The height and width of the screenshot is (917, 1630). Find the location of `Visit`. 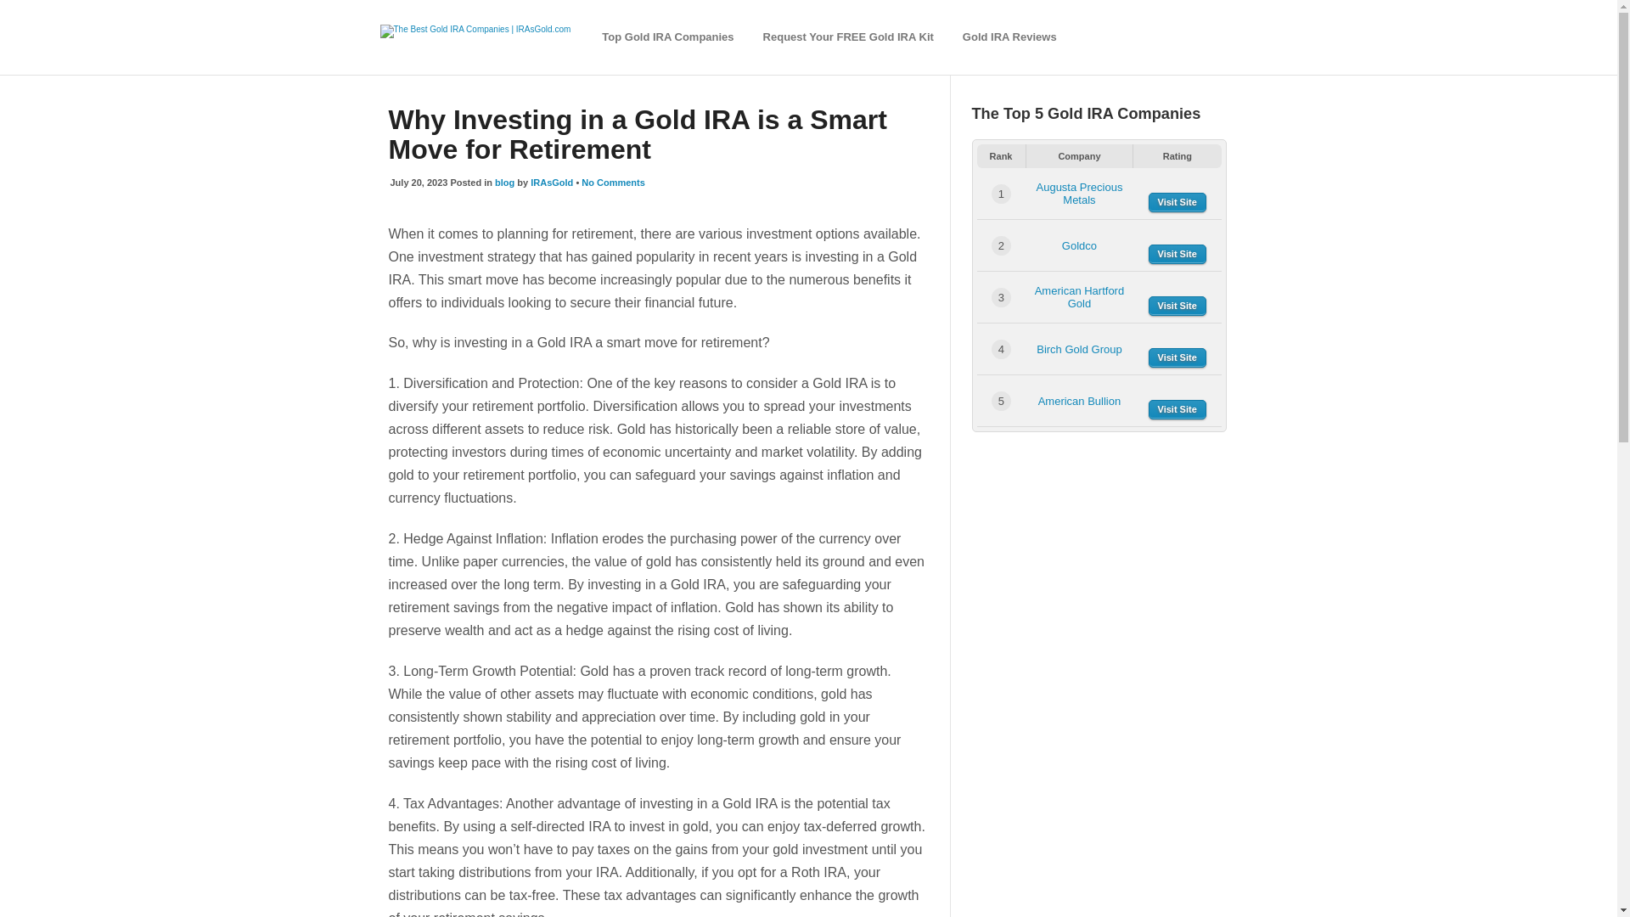

Visit is located at coordinates (1177, 255).